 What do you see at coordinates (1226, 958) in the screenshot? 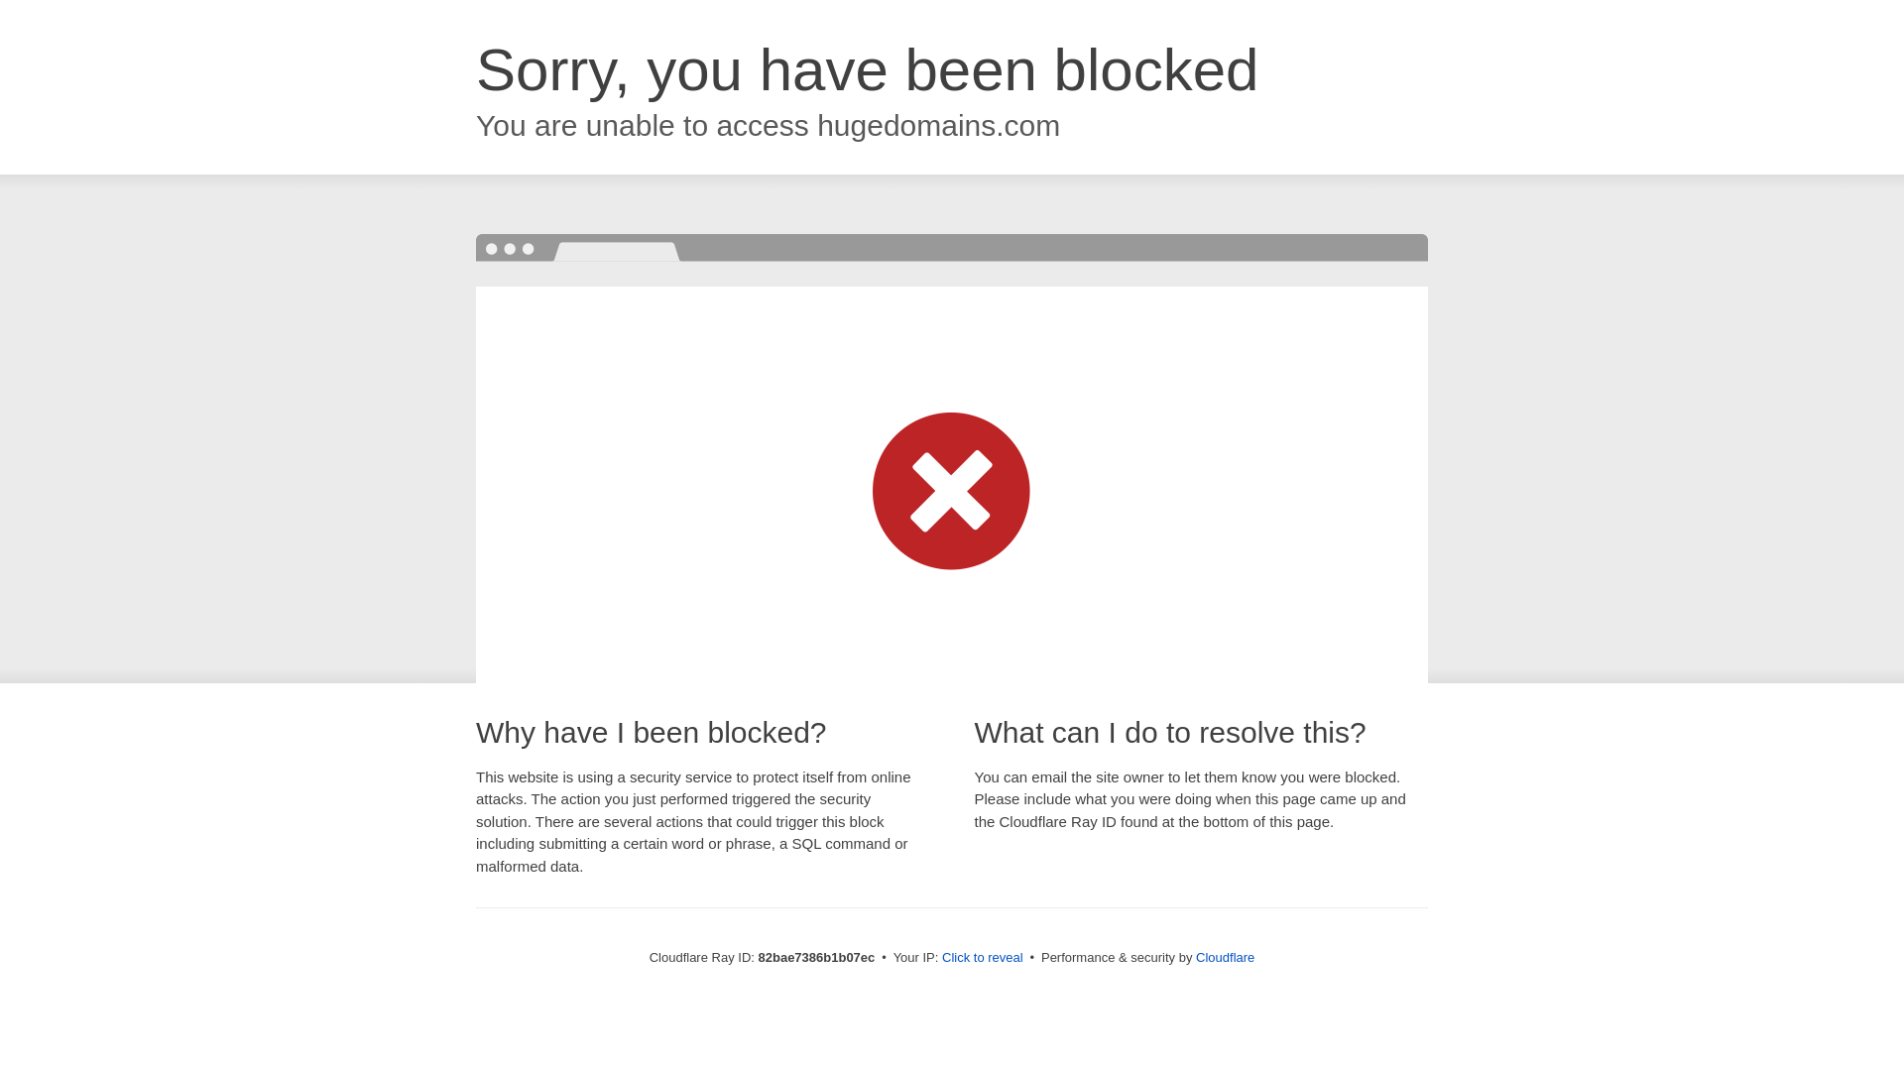
I see `Cloudflare` at bounding box center [1226, 958].